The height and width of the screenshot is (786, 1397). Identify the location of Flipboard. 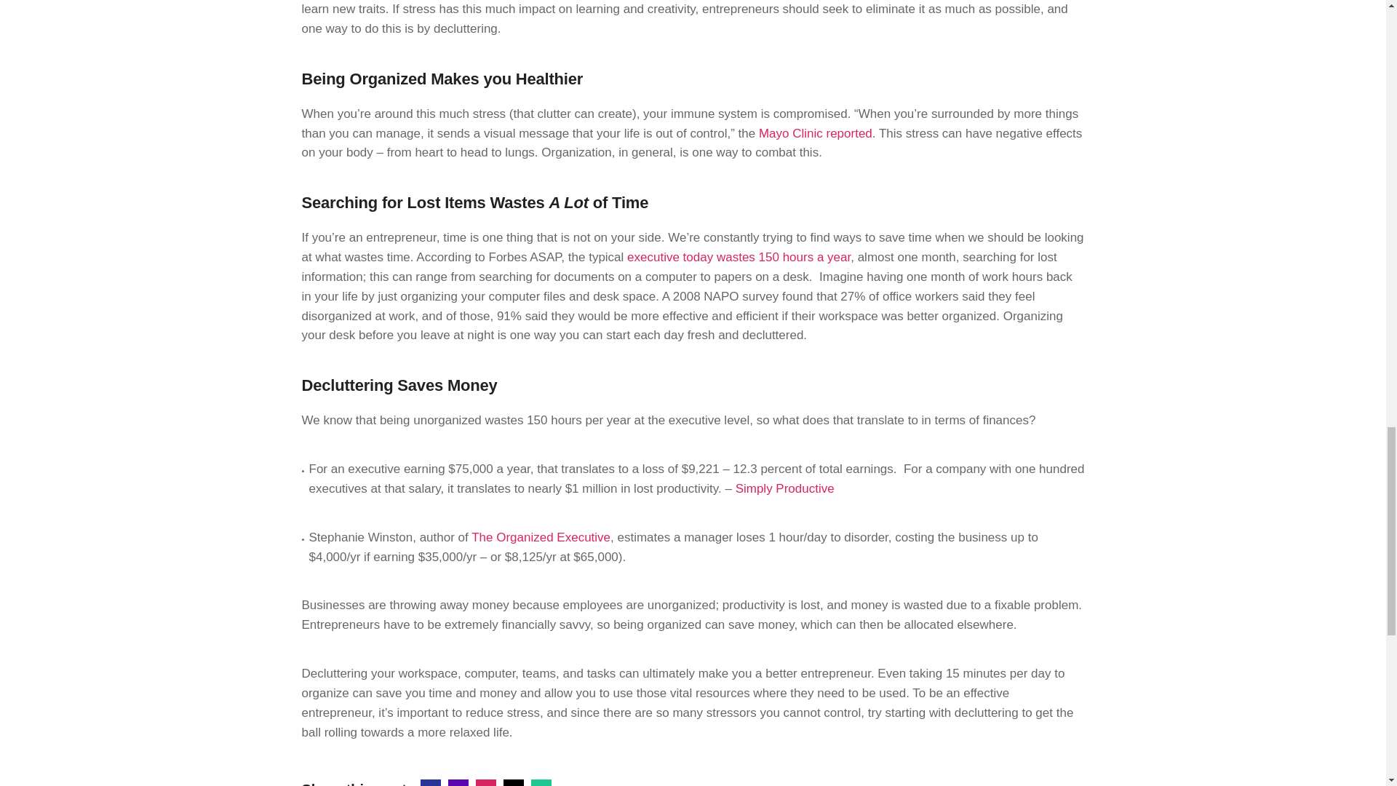
(486, 783).